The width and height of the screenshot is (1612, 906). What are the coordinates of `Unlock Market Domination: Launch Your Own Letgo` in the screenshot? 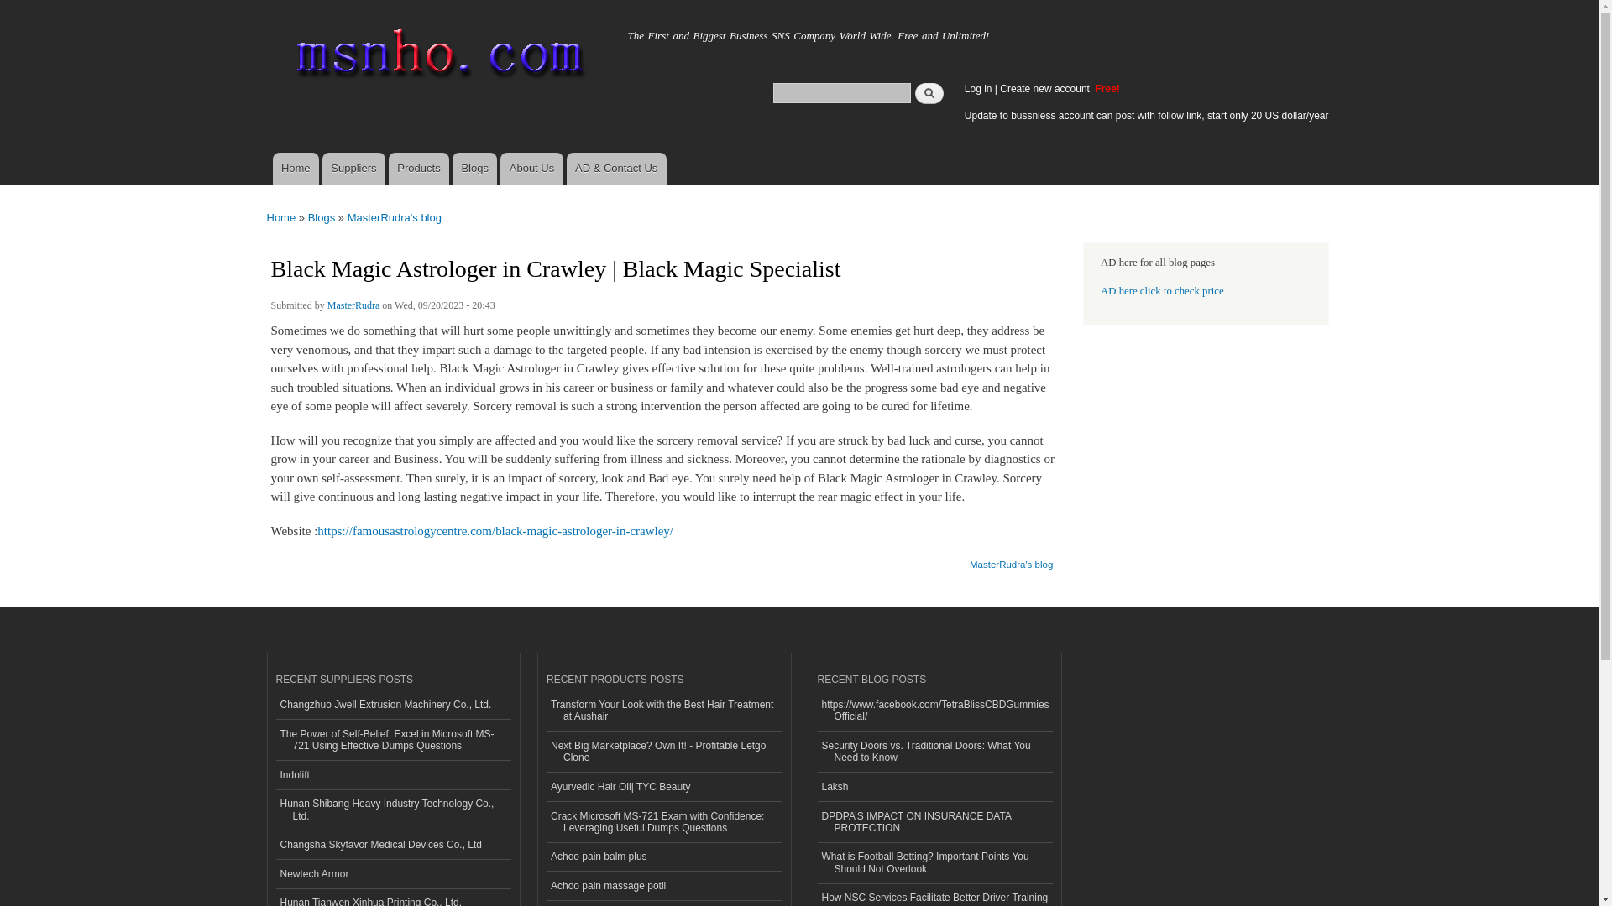 It's located at (663, 903).